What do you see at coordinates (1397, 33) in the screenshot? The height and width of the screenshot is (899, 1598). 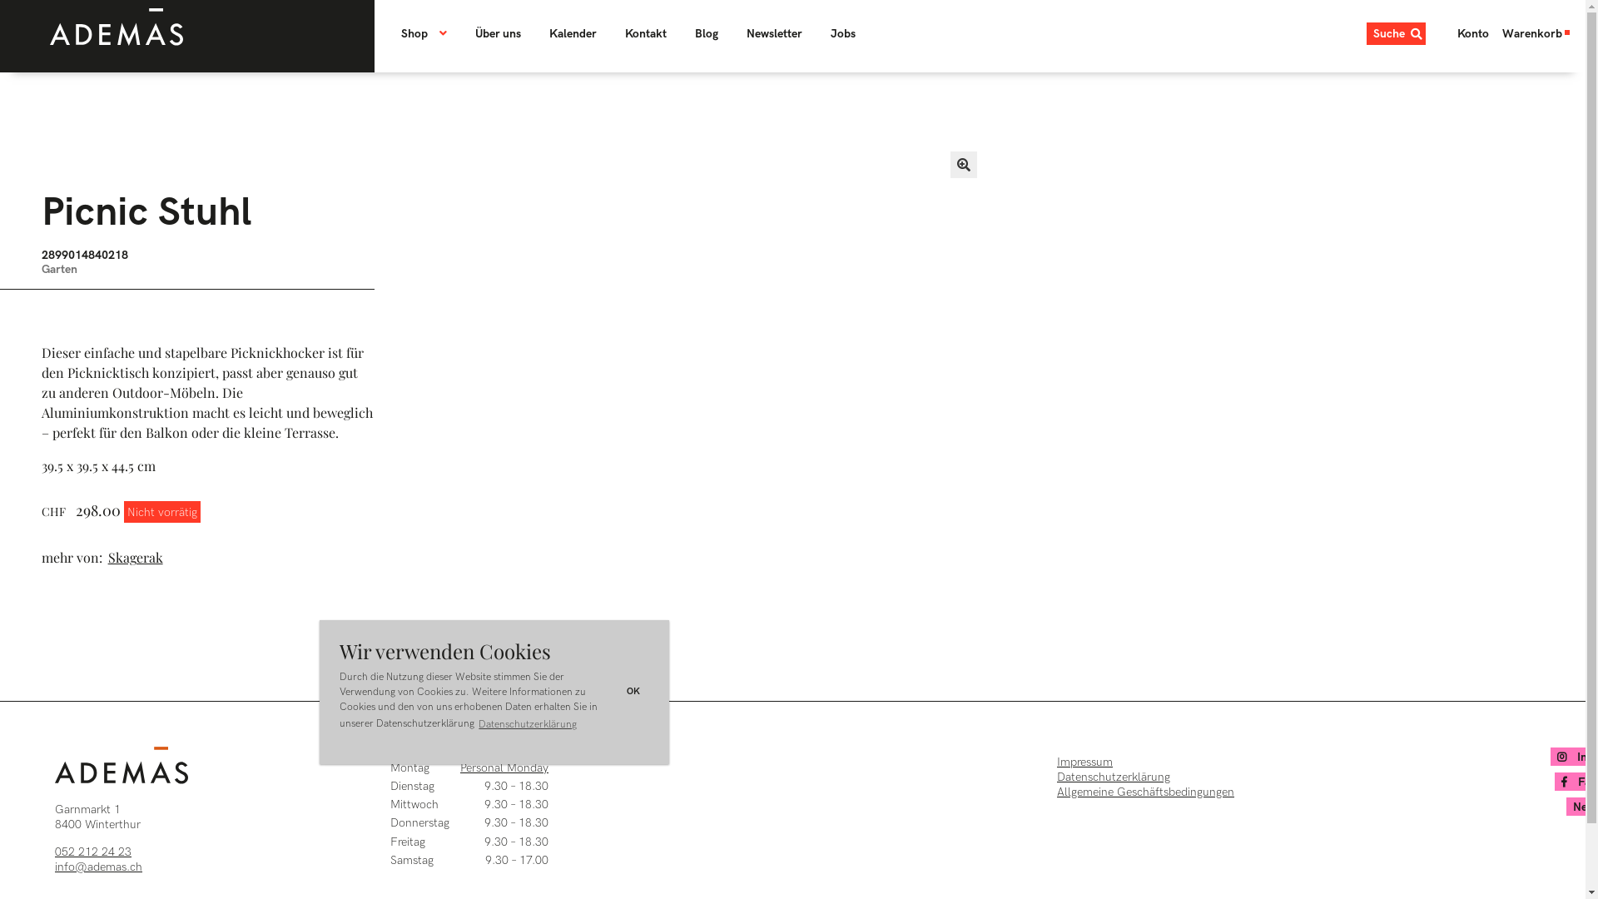 I see `Suche` at bounding box center [1397, 33].